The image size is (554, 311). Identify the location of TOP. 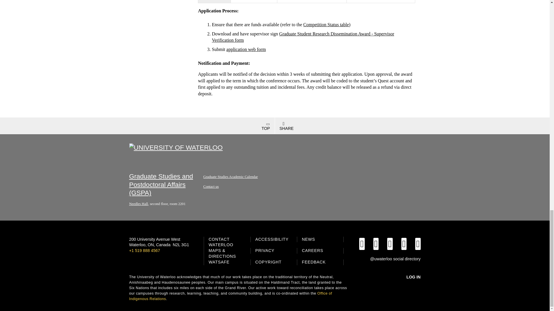
(137, 126).